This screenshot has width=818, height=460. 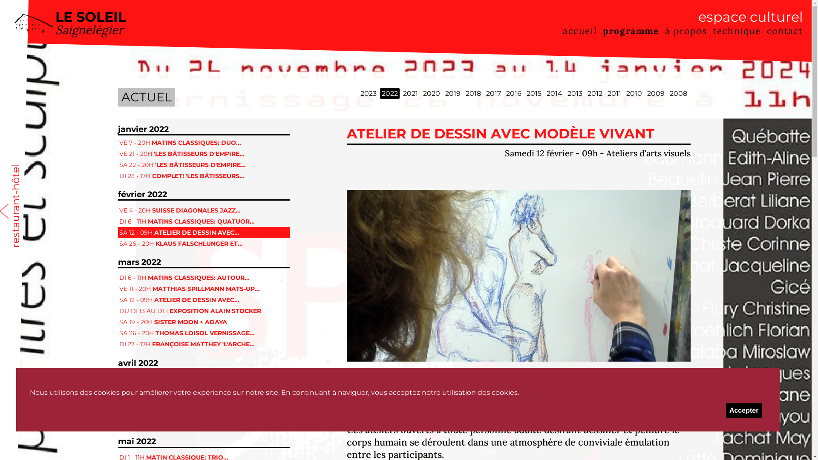 I want to click on programme, so click(x=631, y=31).